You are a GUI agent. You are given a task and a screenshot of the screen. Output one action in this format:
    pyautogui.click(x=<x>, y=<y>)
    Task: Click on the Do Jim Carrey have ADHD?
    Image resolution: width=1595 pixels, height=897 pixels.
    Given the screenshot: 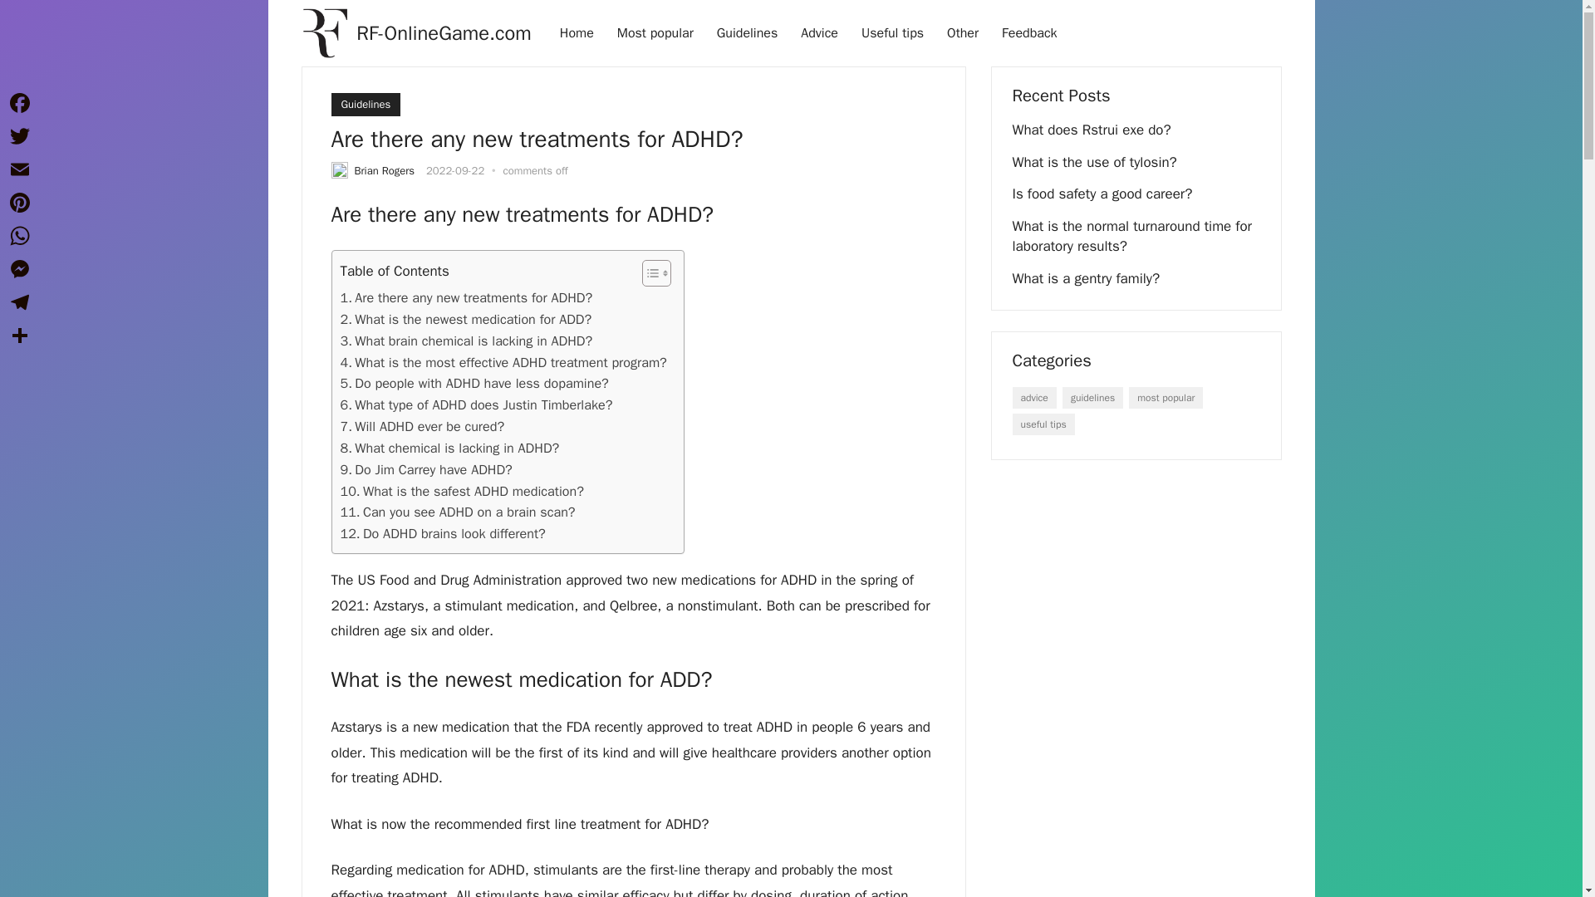 What is the action you would take?
    pyautogui.click(x=426, y=469)
    